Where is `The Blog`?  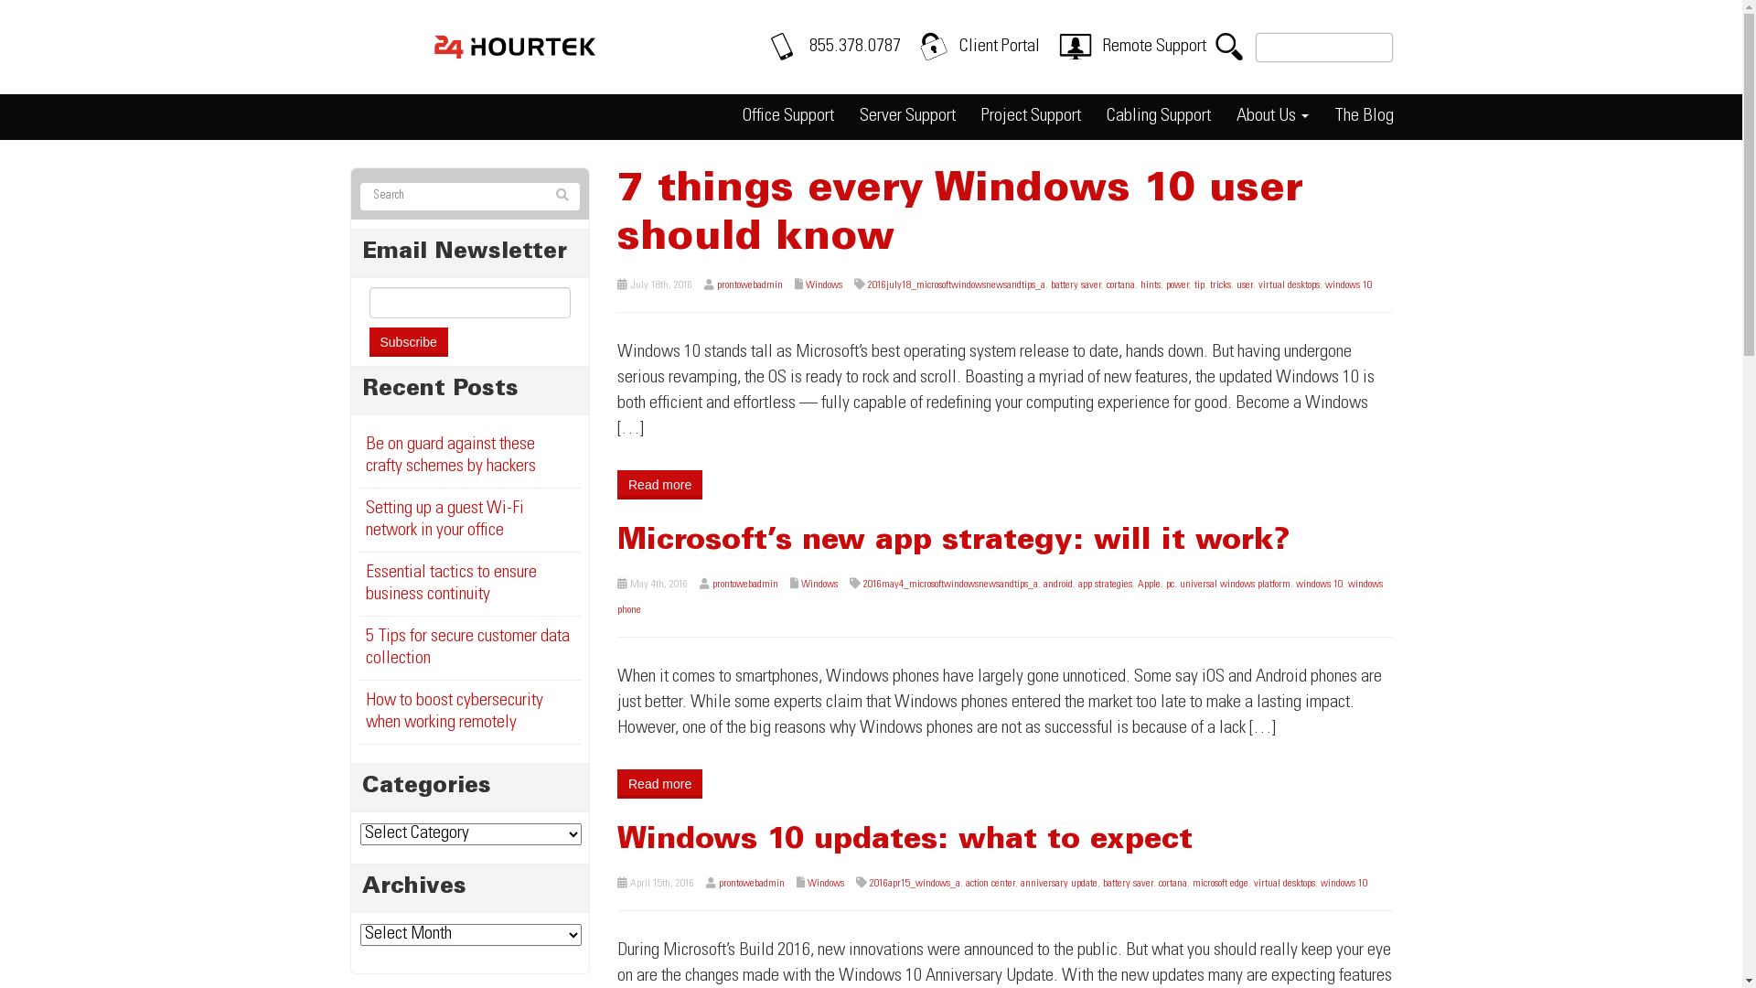 The Blog is located at coordinates (1363, 117).